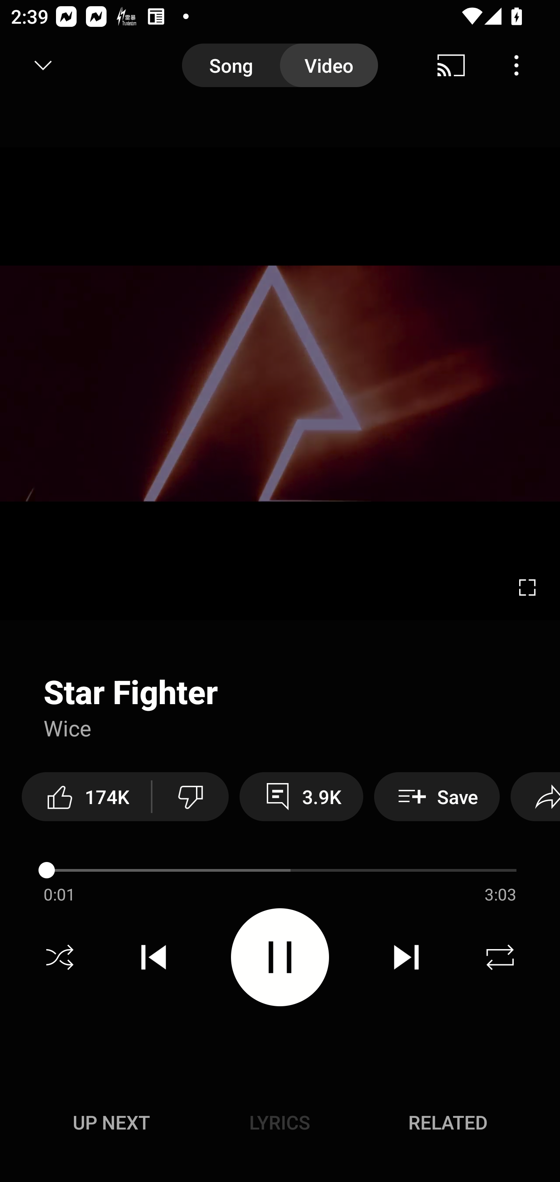 The height and width of the screenshot is (1182, 560). What do you see at coordinates (190, 796) in the screenshot?
I see `Dislike` at bounding box center [190, 796].